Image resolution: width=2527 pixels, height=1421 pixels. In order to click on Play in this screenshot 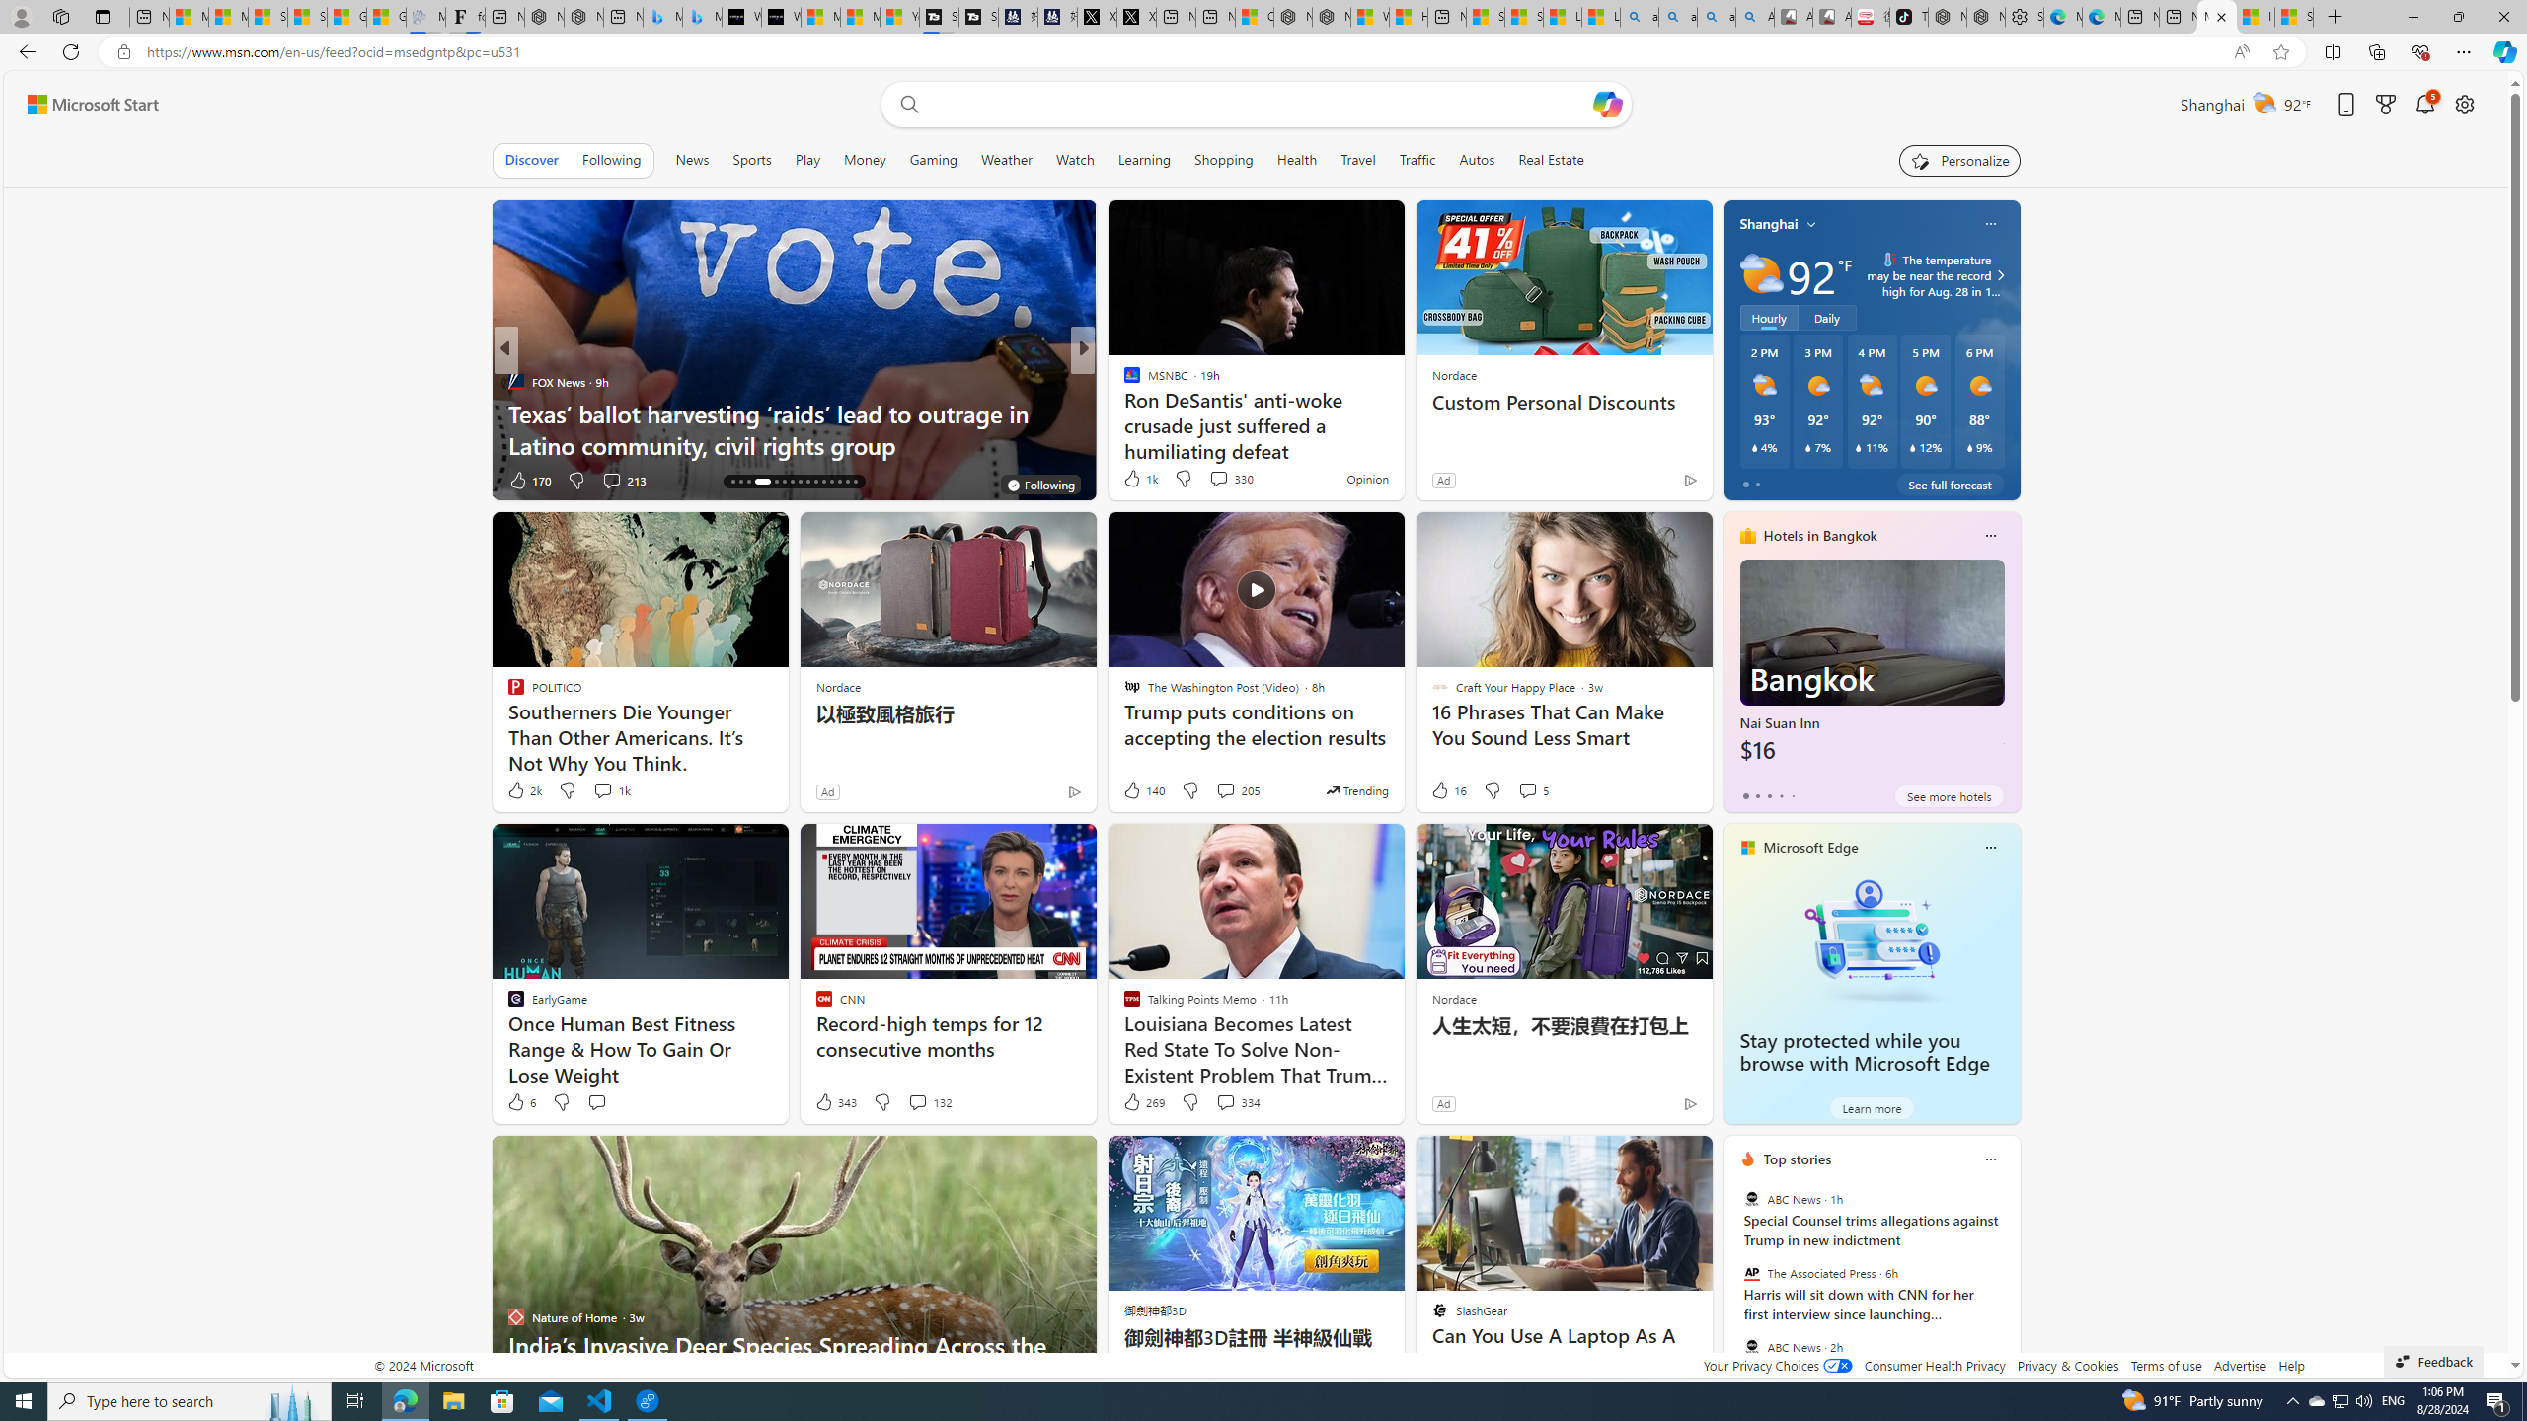, I will do `click(807, 160)`.